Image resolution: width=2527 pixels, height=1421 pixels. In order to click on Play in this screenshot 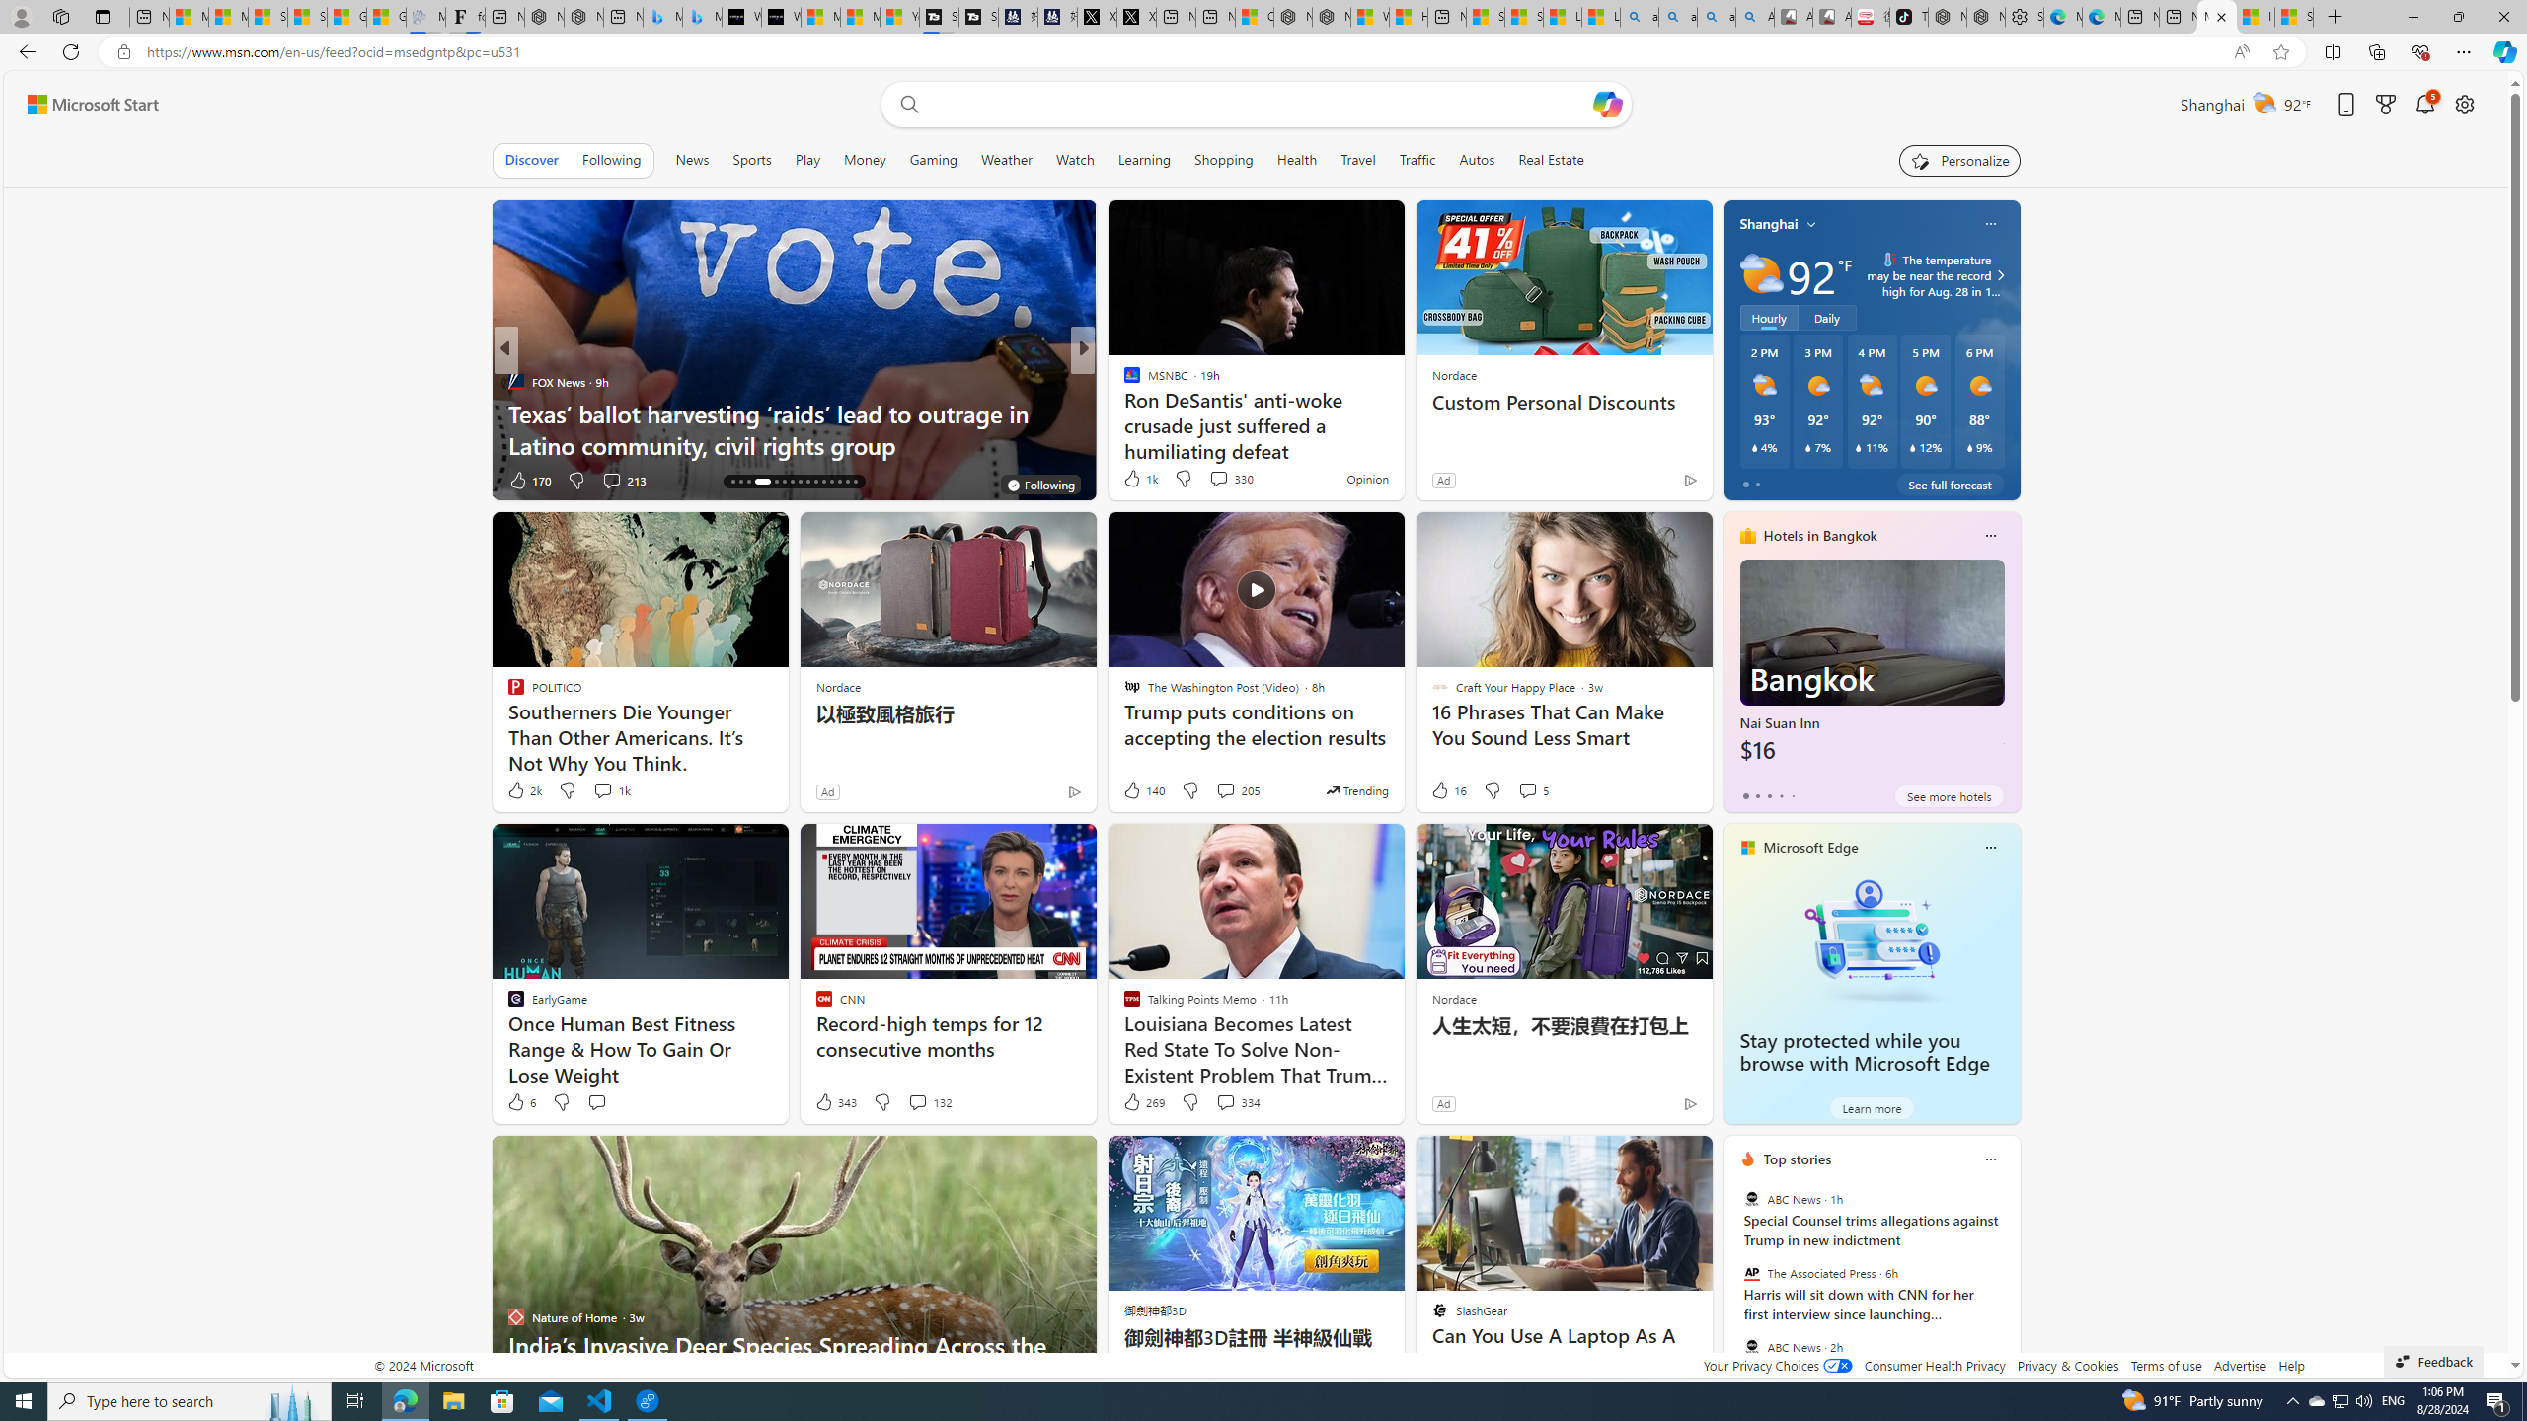, I will do `click(807, 160)`.